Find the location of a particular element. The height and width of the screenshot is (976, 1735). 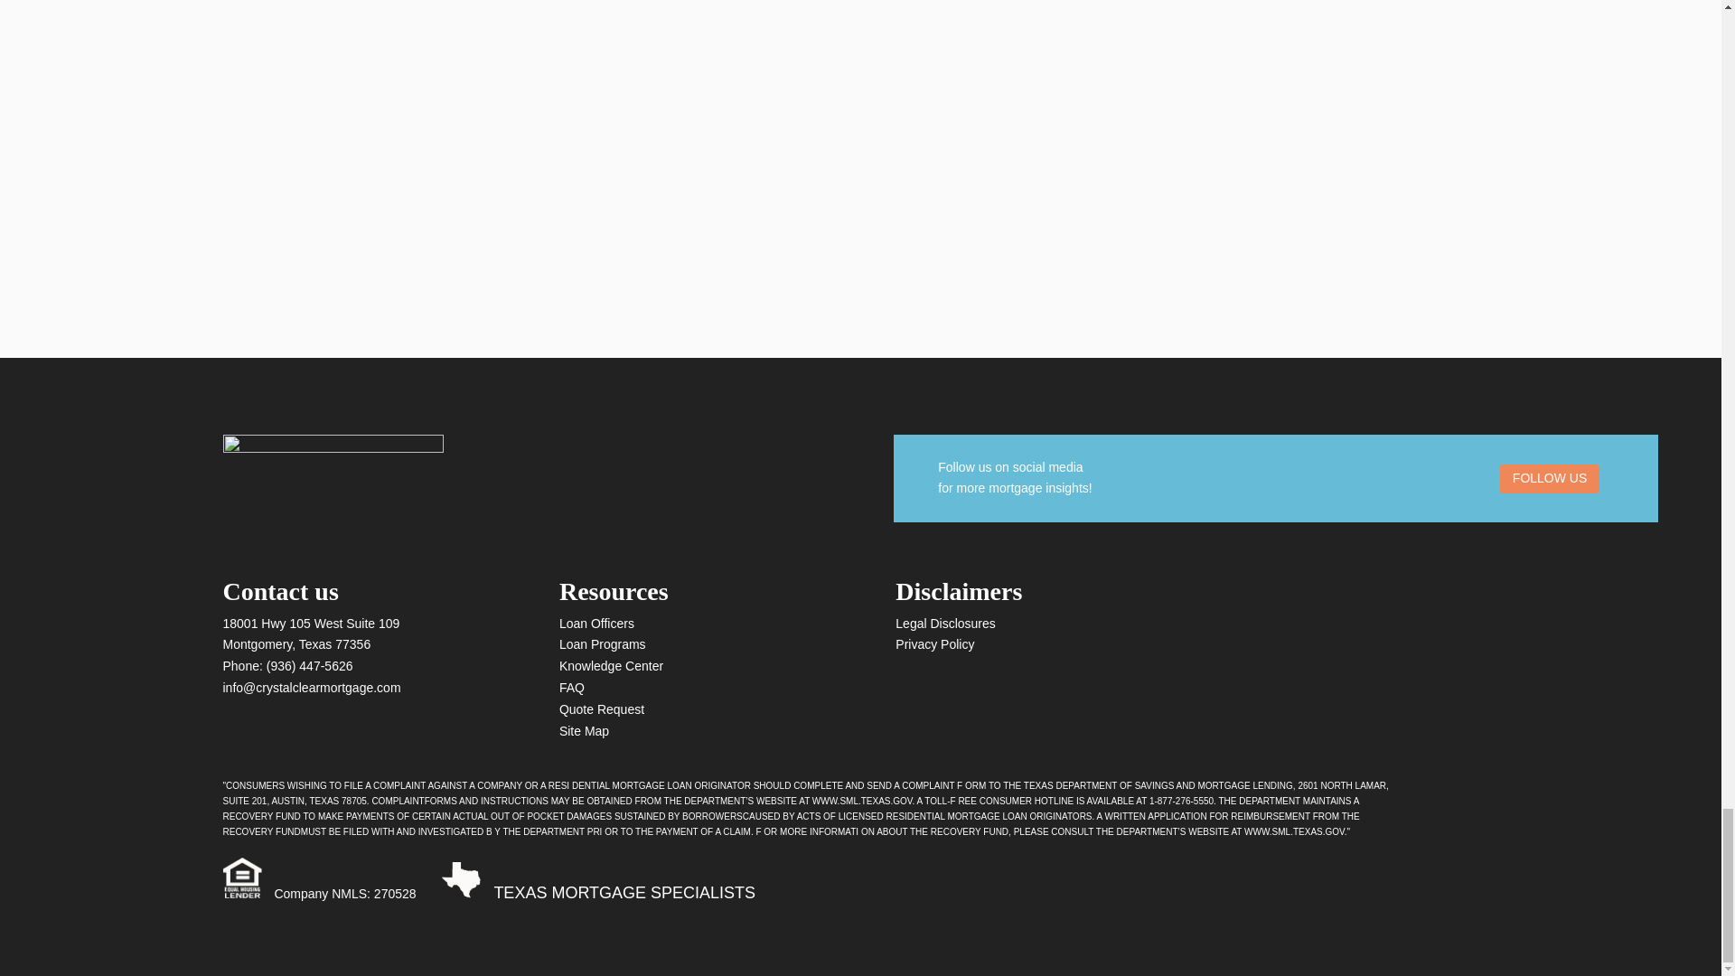

Loan Programs is located at coordinates (602, 644).